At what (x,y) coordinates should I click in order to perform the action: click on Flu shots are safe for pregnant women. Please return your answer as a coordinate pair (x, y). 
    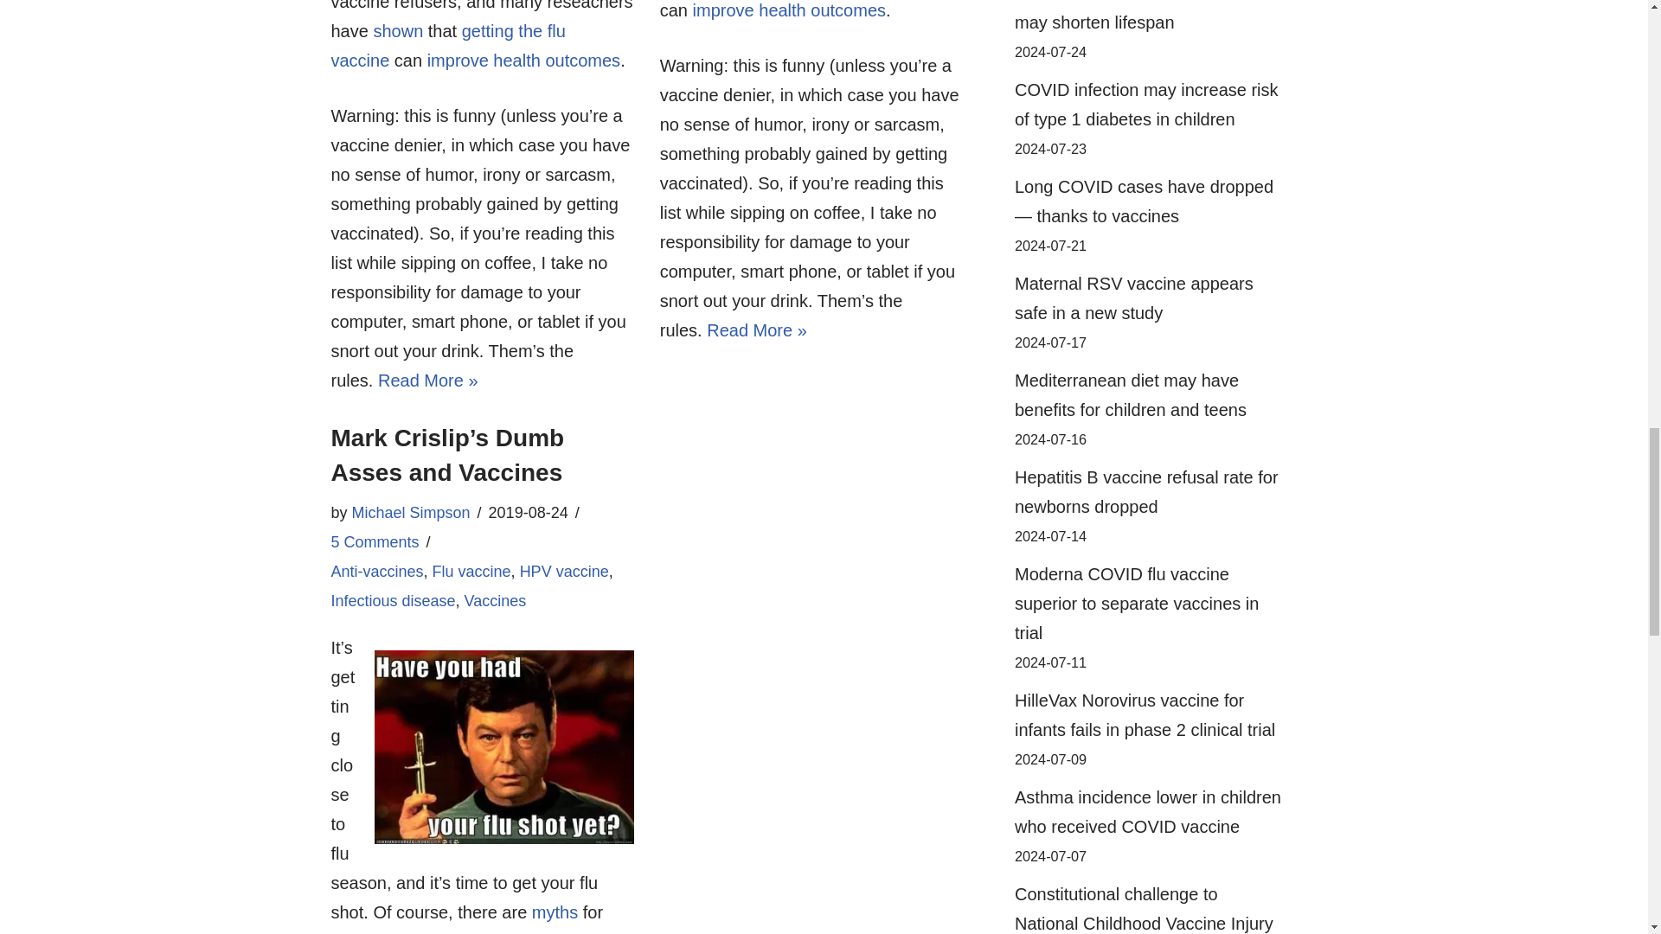
    Looking at the image, I should click on (789, 10).